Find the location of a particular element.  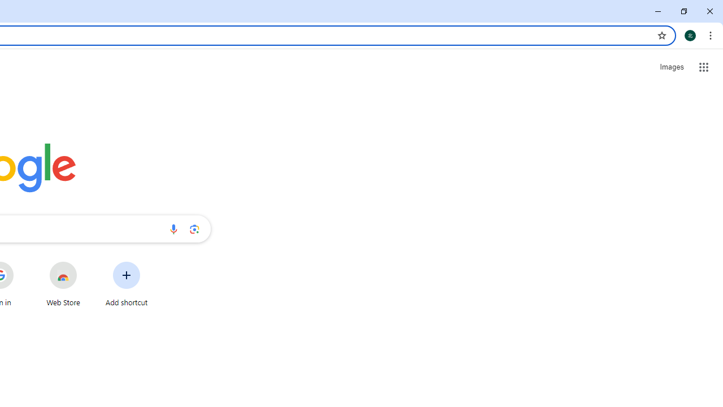

Web Store is located at coordinates (63, 284).